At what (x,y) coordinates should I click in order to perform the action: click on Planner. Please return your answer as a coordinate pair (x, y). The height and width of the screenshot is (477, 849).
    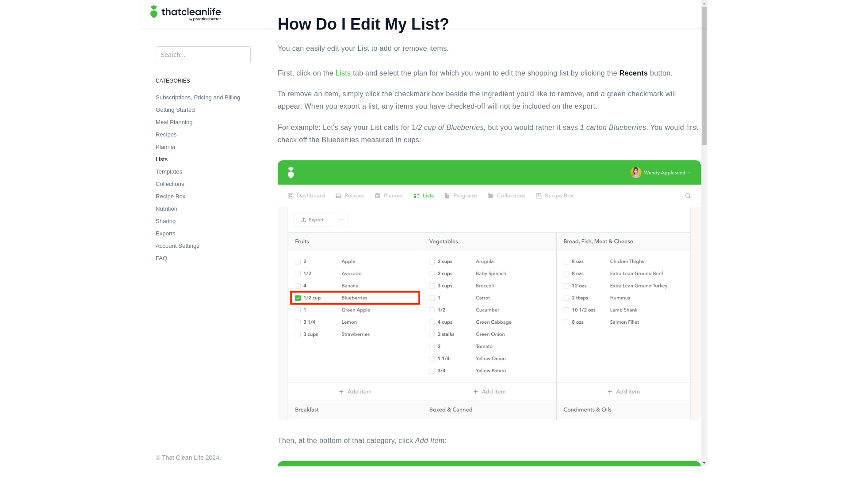
    Looking at the image, I should click on (165, 147).